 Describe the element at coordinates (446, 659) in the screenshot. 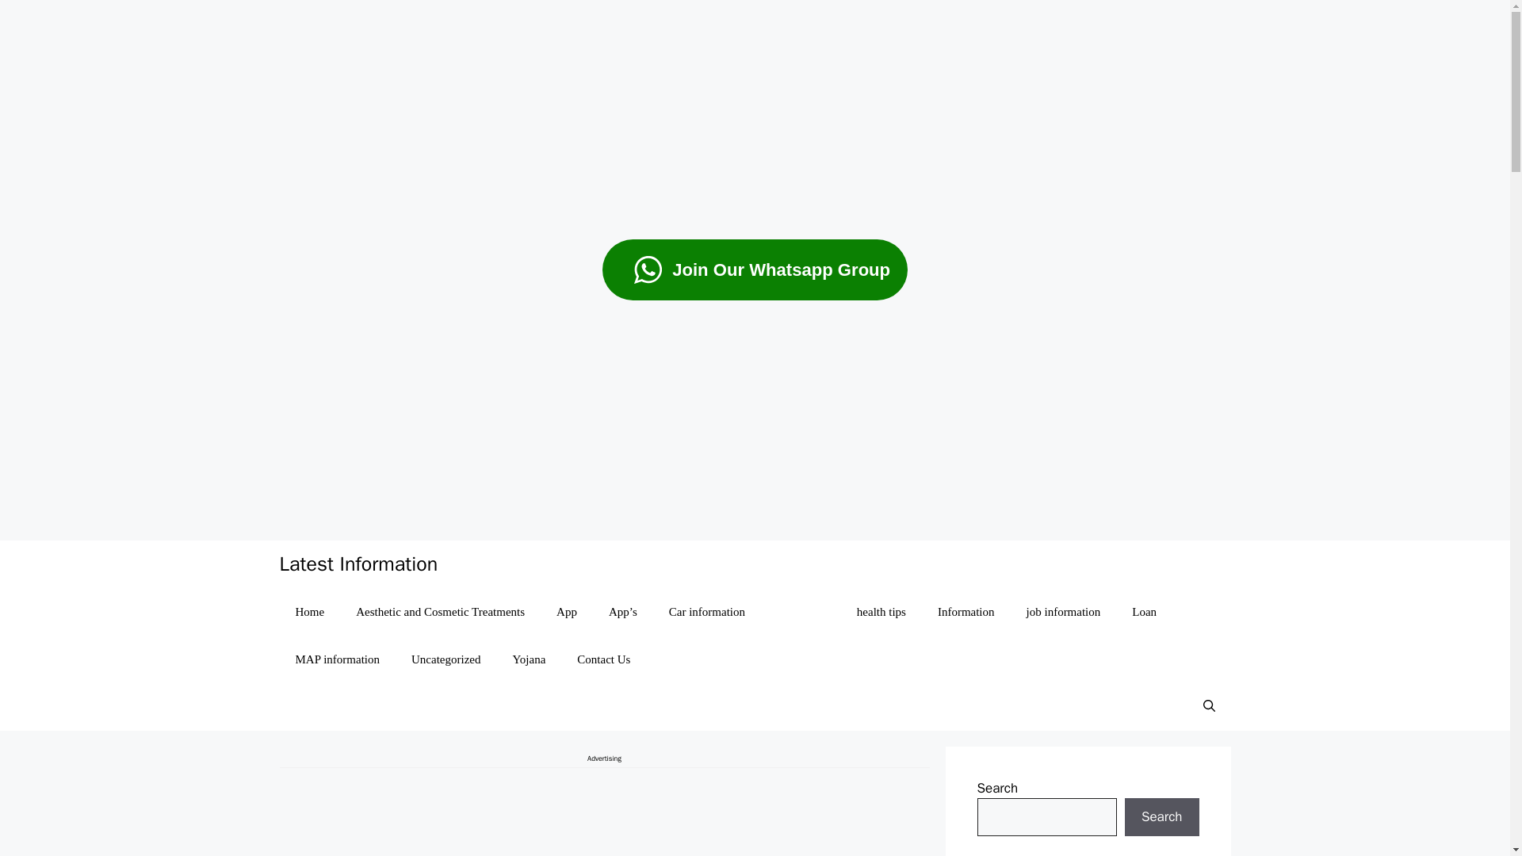

I see `Uncategorized` at that location.